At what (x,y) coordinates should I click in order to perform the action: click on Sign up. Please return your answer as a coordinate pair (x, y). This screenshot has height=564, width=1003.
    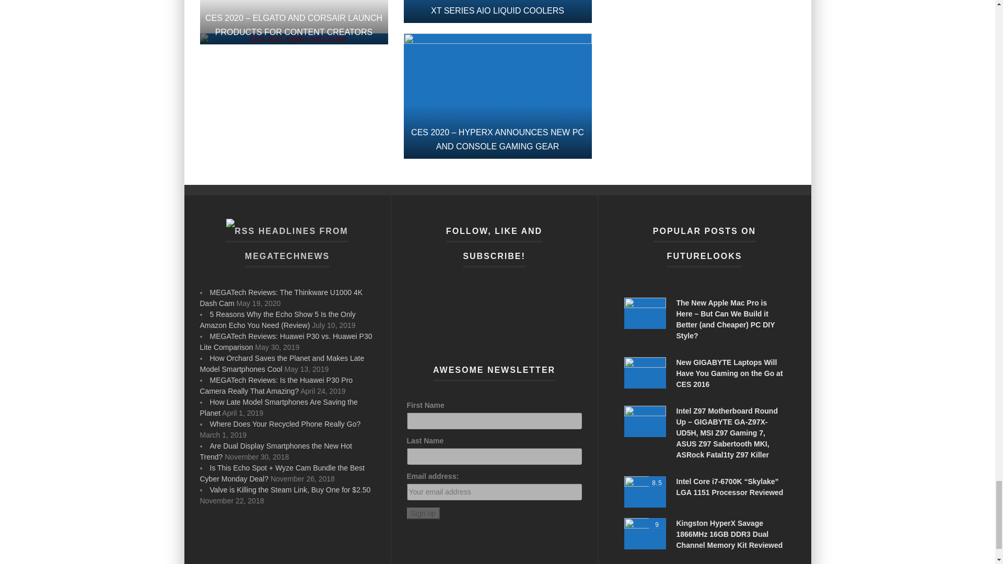
    Looking at the image, I should click on (422, 513).